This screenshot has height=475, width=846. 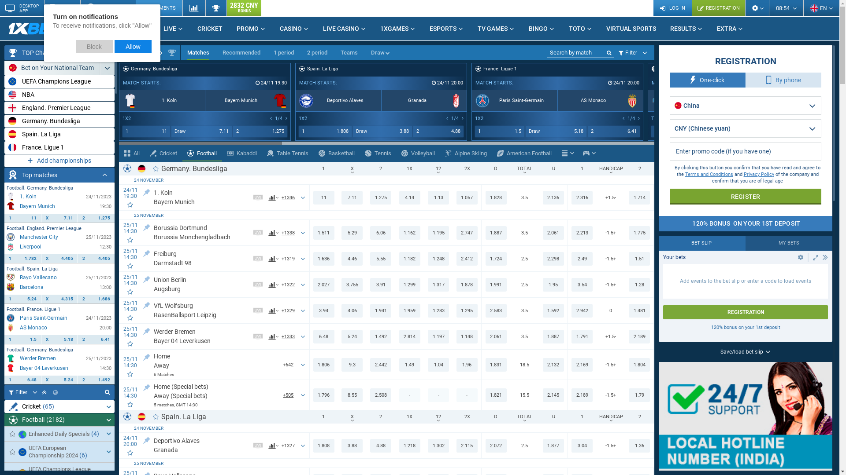 What do you see at coordinates (11, 287) in the screenshot?
I see `Barcelona. Barcelona` at bounding box center [11, 287].